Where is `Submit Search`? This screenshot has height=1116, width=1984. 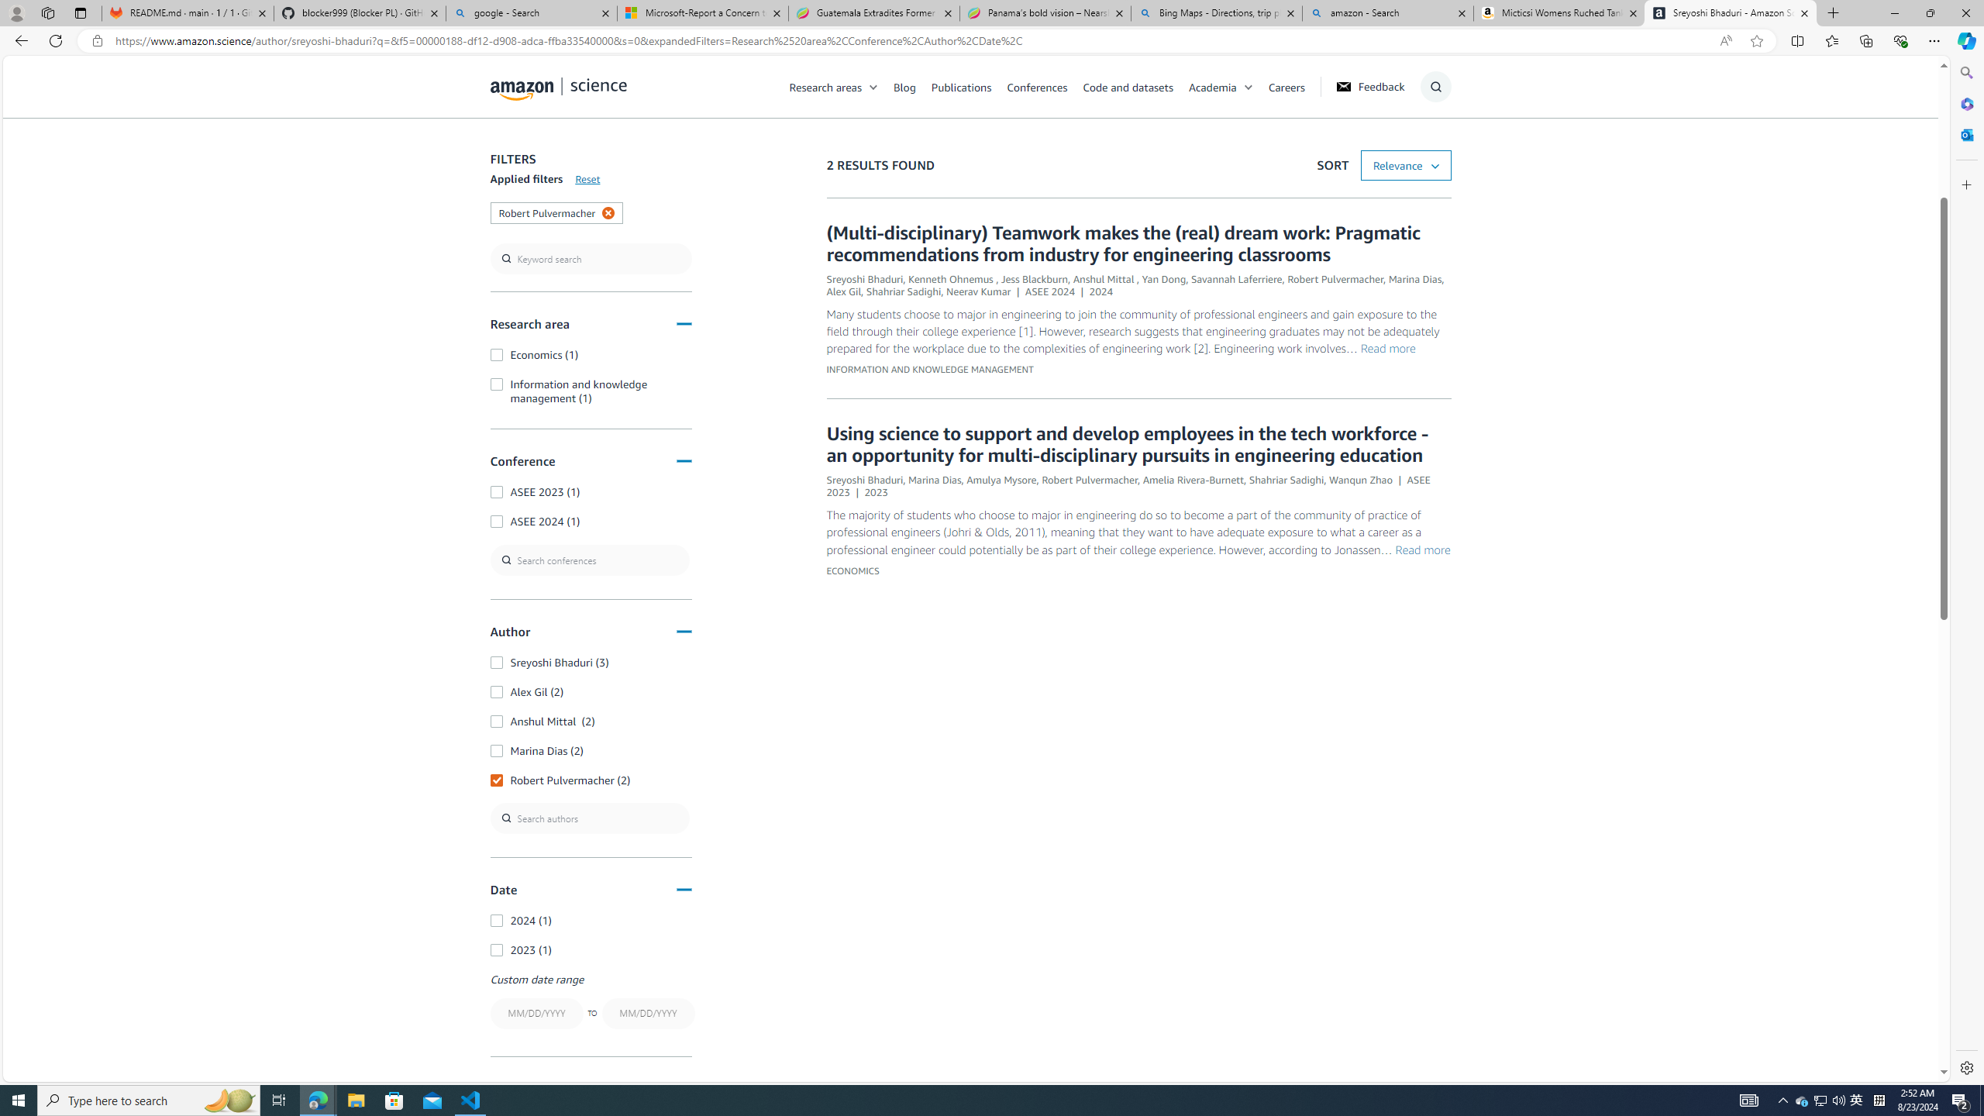
Submit Search is located at coordinates (1431, 148).